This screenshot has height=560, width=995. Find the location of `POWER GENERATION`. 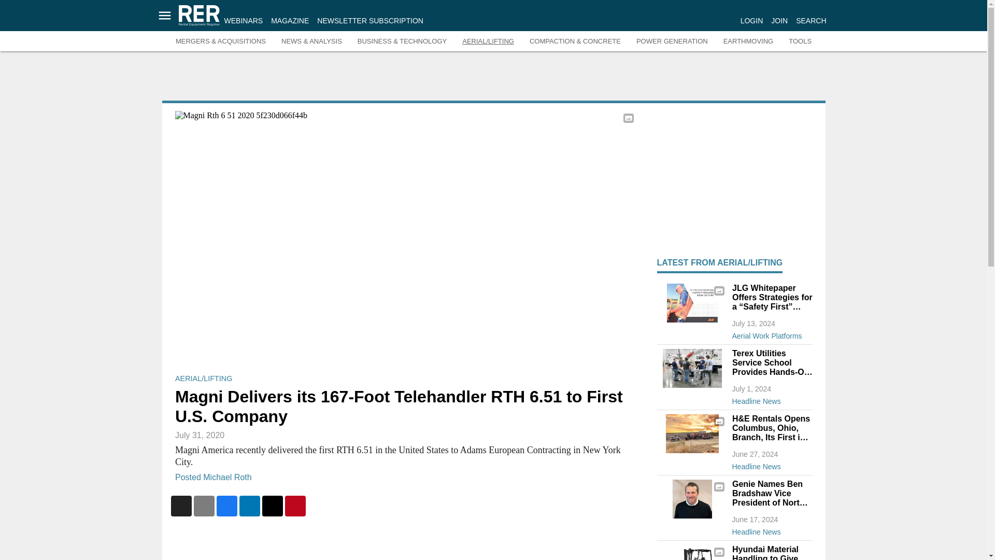

POWER GENERATION is located at coordinates (672, 41).